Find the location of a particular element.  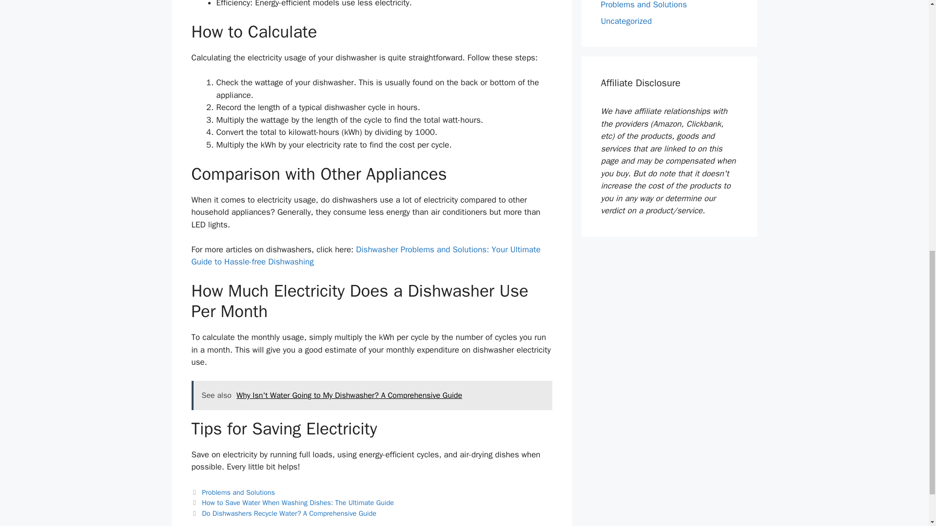

How to Save Water When Washing Dishes: The Ultimate Guide is located at coordinates (298, 503).